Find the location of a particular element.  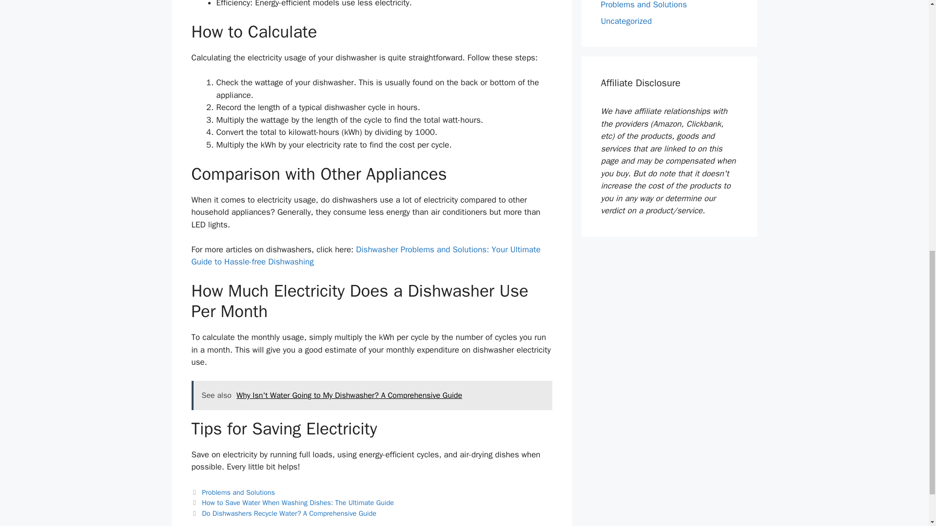

How to Save Water When Washing Dishes: The Ultimate Guide is located at coordinates (298, 503).